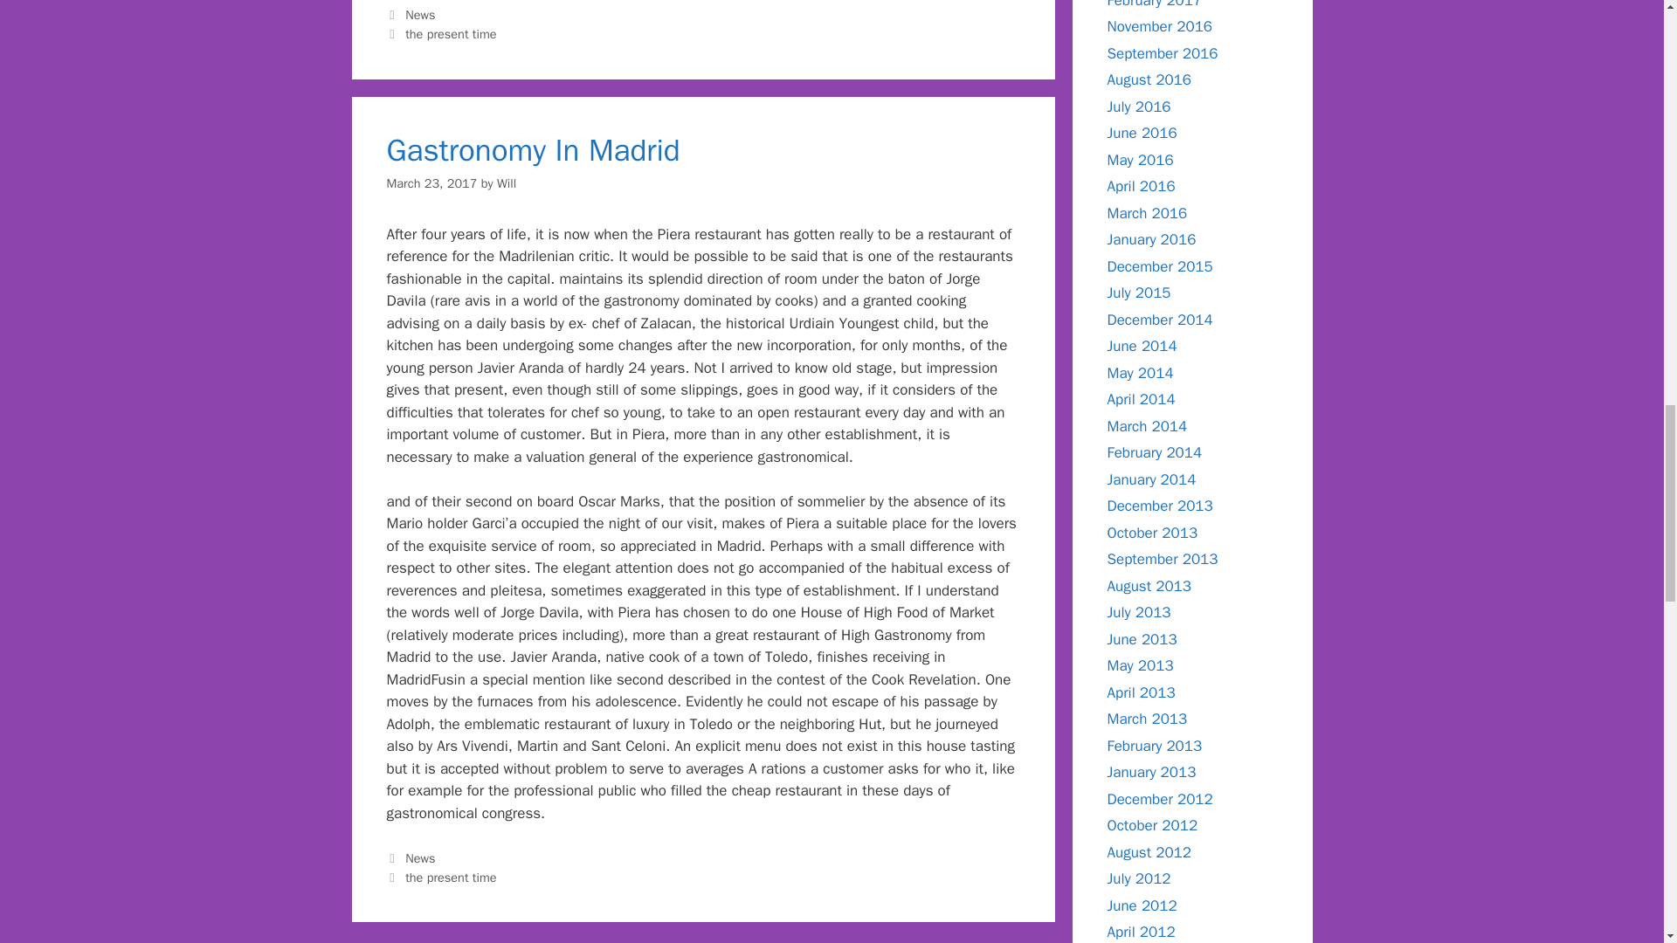 The image size is (1677, 943). I want to click on Will, so click(507, 183).